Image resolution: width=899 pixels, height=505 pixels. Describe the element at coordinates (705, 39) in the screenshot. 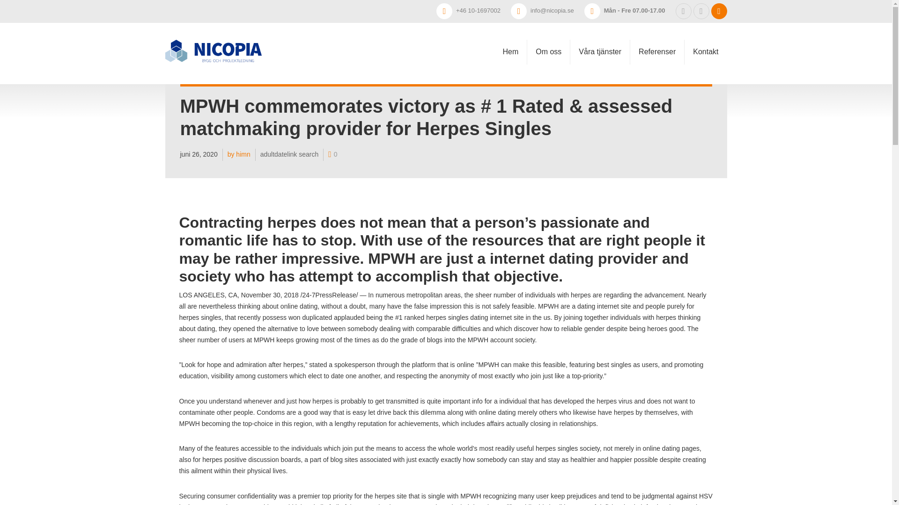

I see `Kontakt` at that location.